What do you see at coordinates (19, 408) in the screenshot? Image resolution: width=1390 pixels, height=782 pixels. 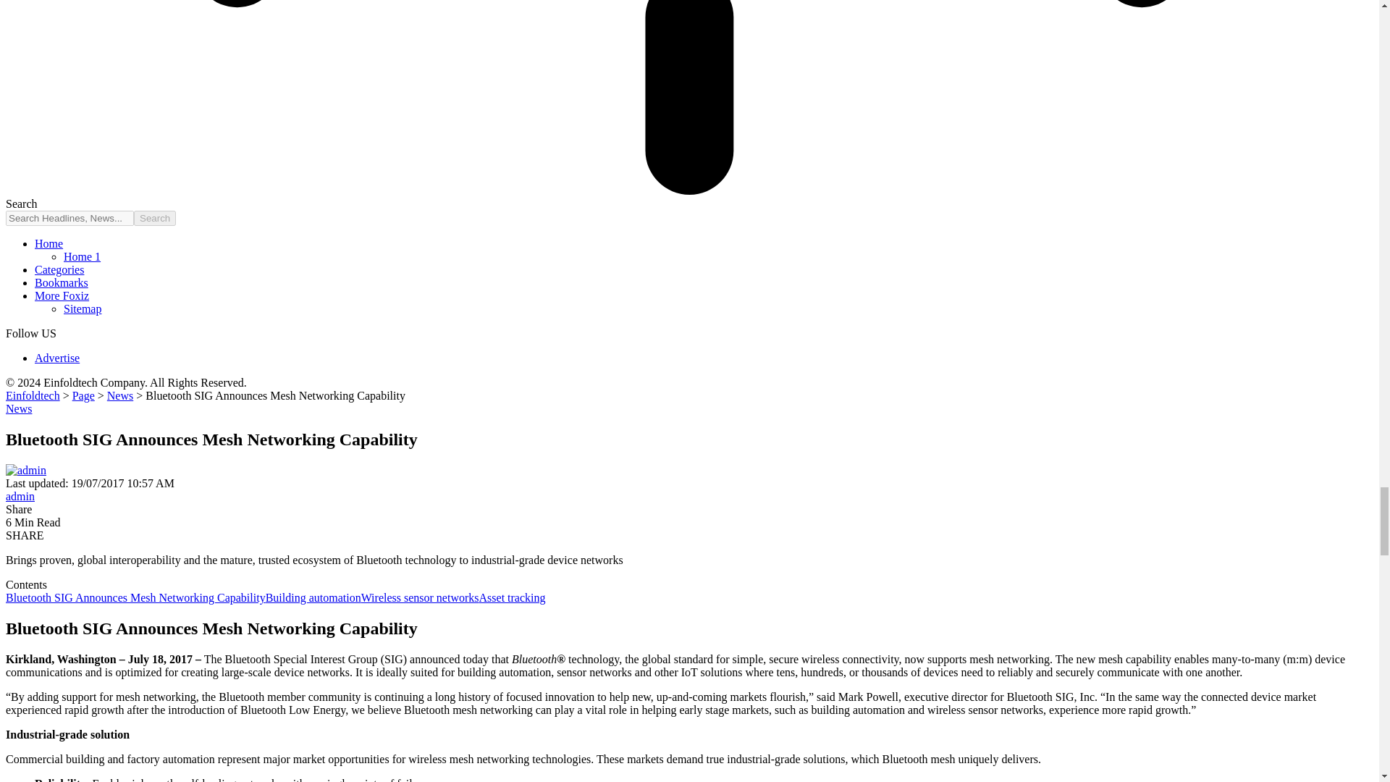 I see `News` at bounding box center [19, 408].